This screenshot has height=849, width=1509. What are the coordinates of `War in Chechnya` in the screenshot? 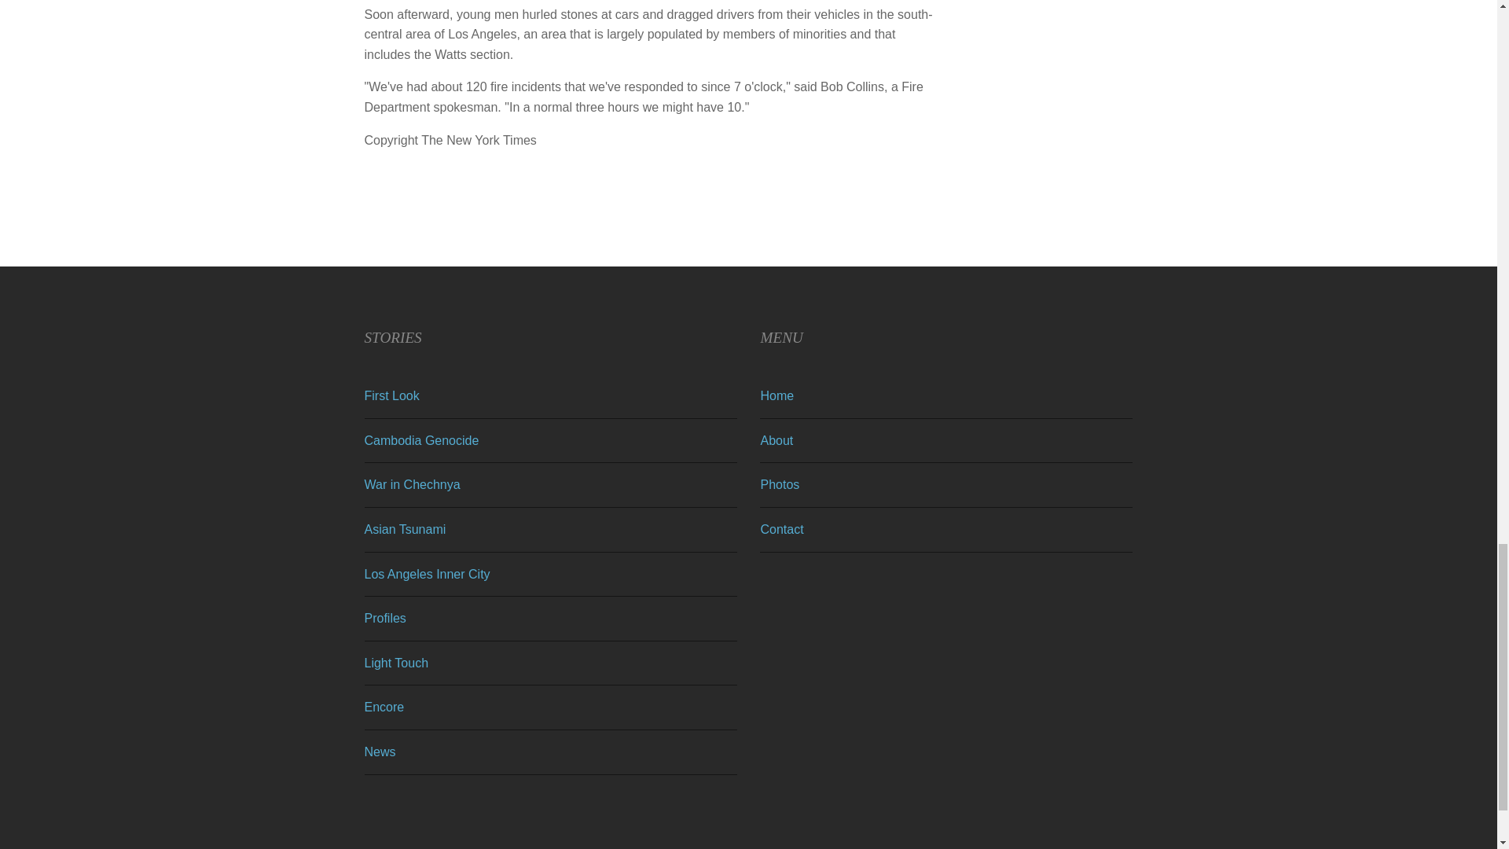 It's located at (412, 484).